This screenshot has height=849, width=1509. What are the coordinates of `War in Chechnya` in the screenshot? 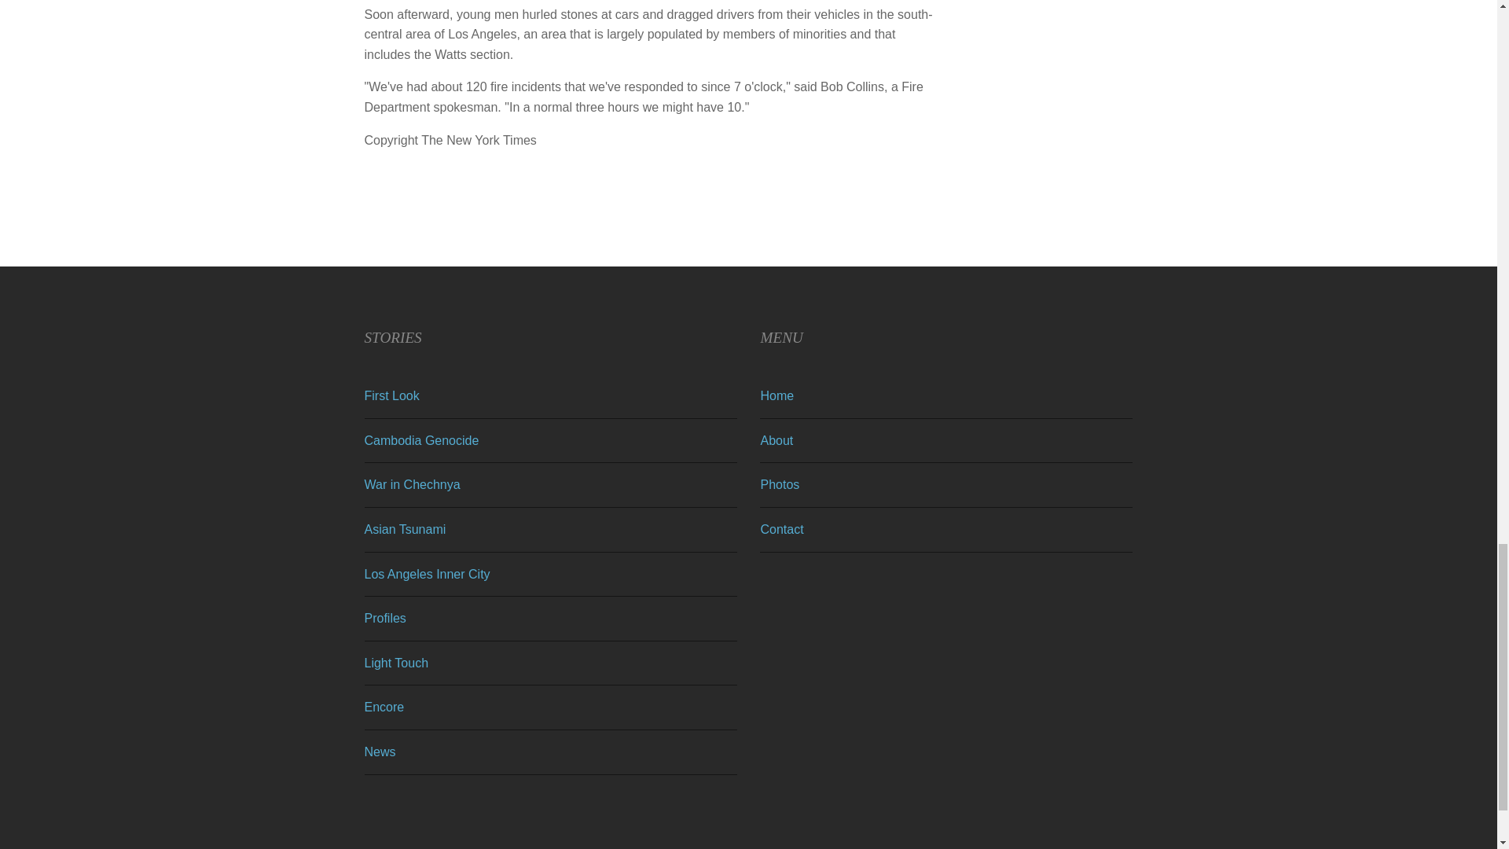 It's located at (412, 484).